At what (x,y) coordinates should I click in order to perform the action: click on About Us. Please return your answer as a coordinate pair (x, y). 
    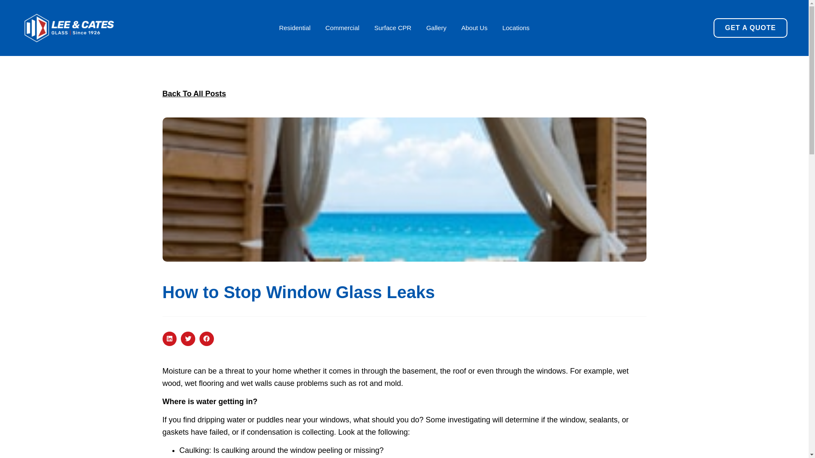
    Looking at the image, I should click on (474, 28).